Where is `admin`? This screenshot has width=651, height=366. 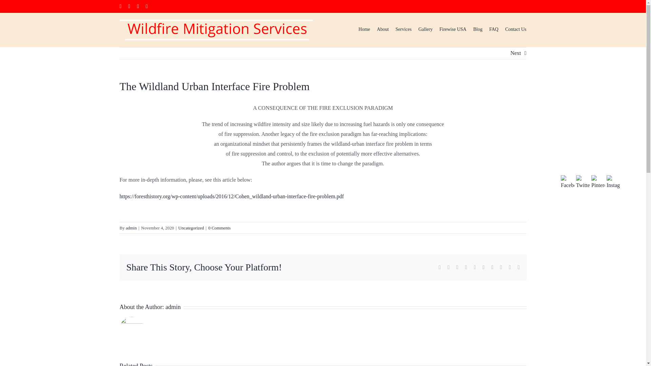 admin is located at coordinates (131, 228).